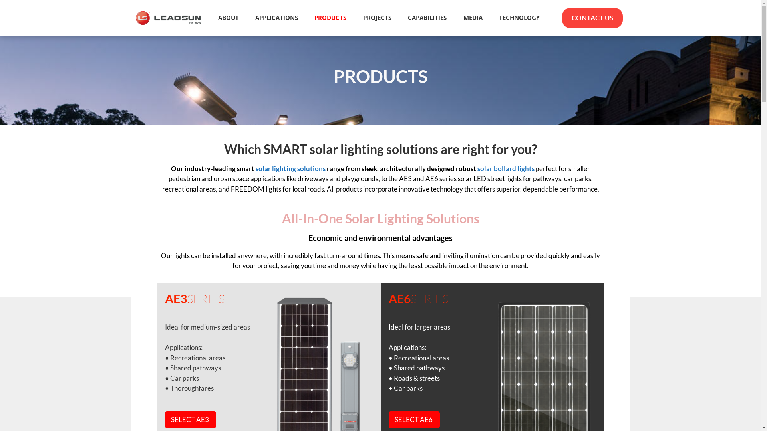 The width and height of the screenshot is (767, 431). I want to click on CONTACT US, so click(592, 18).